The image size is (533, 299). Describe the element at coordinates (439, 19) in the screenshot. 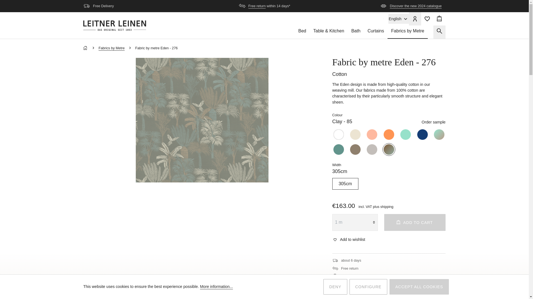

I see `Basket` at that location.